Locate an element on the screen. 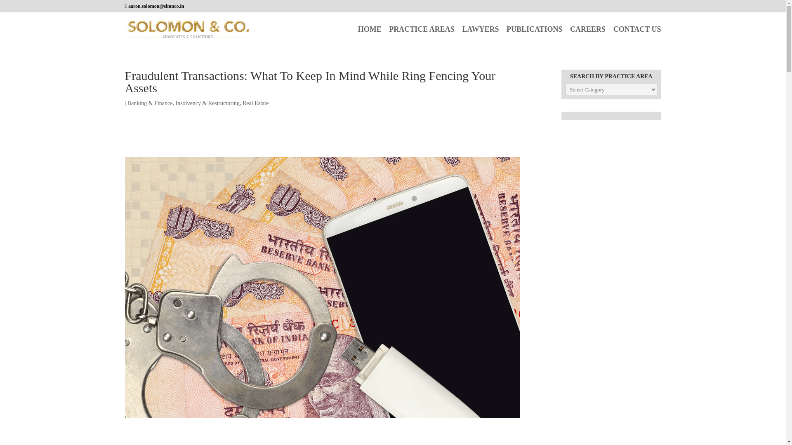 This screenshot has height=445, width=792. PRACTICE AREAS is located at coordinates (422, 36).